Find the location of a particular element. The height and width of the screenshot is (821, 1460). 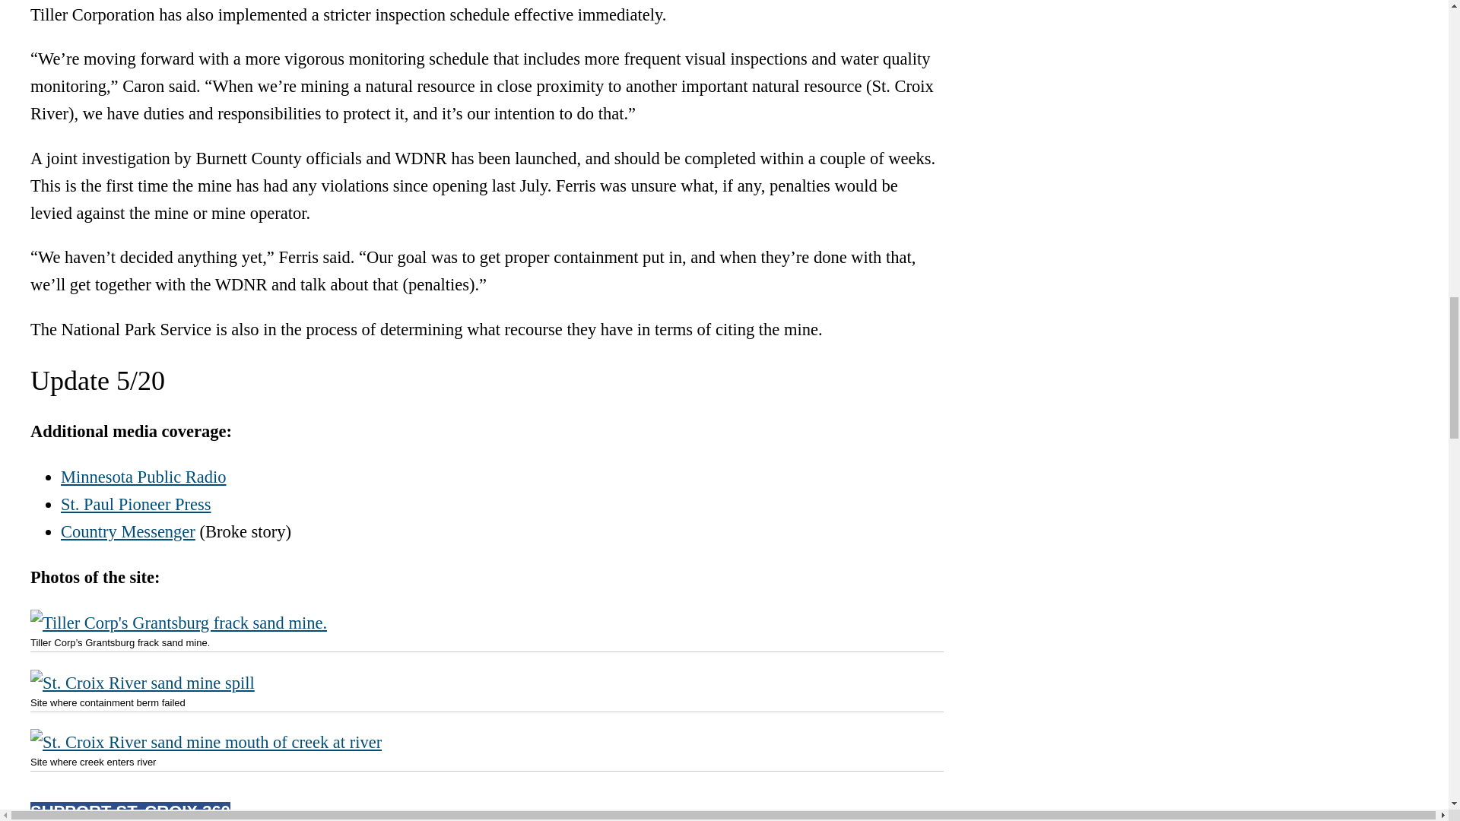

Minnesota Public Radio is located at coordinates (143, 477).